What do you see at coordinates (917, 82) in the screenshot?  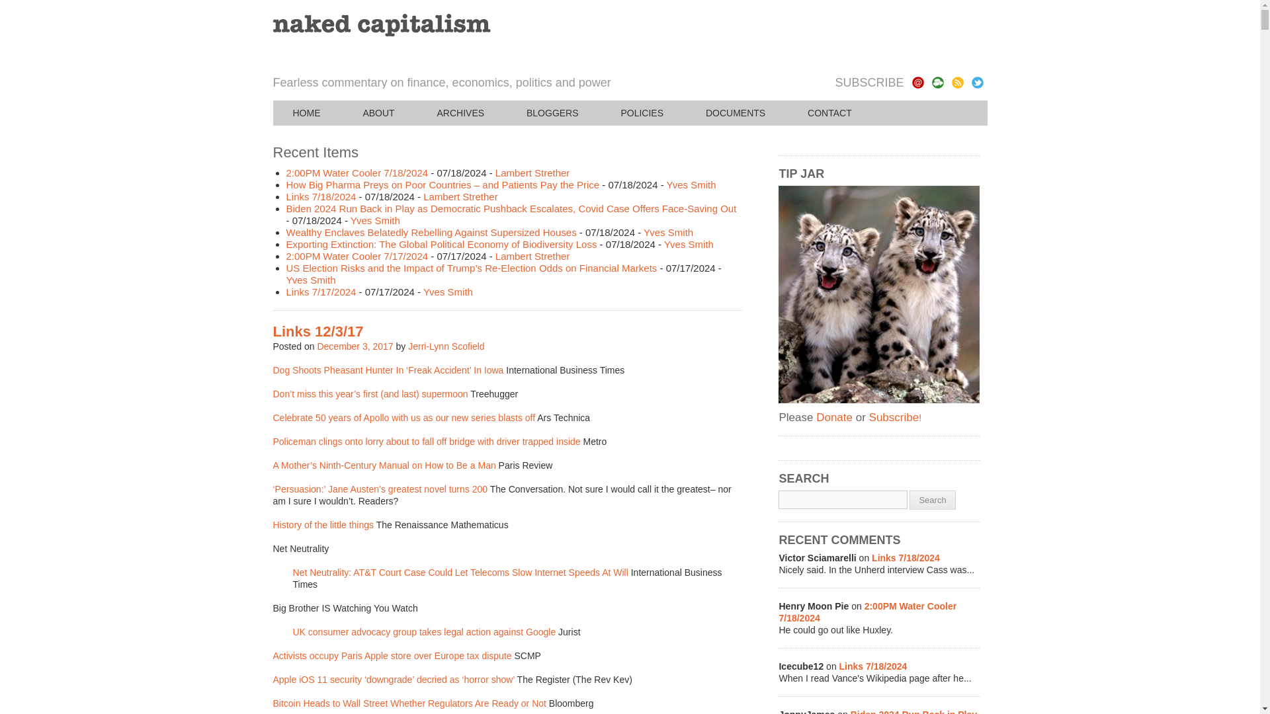 I see `Subscribe to posts via Email` at bounding box center [917, 82].